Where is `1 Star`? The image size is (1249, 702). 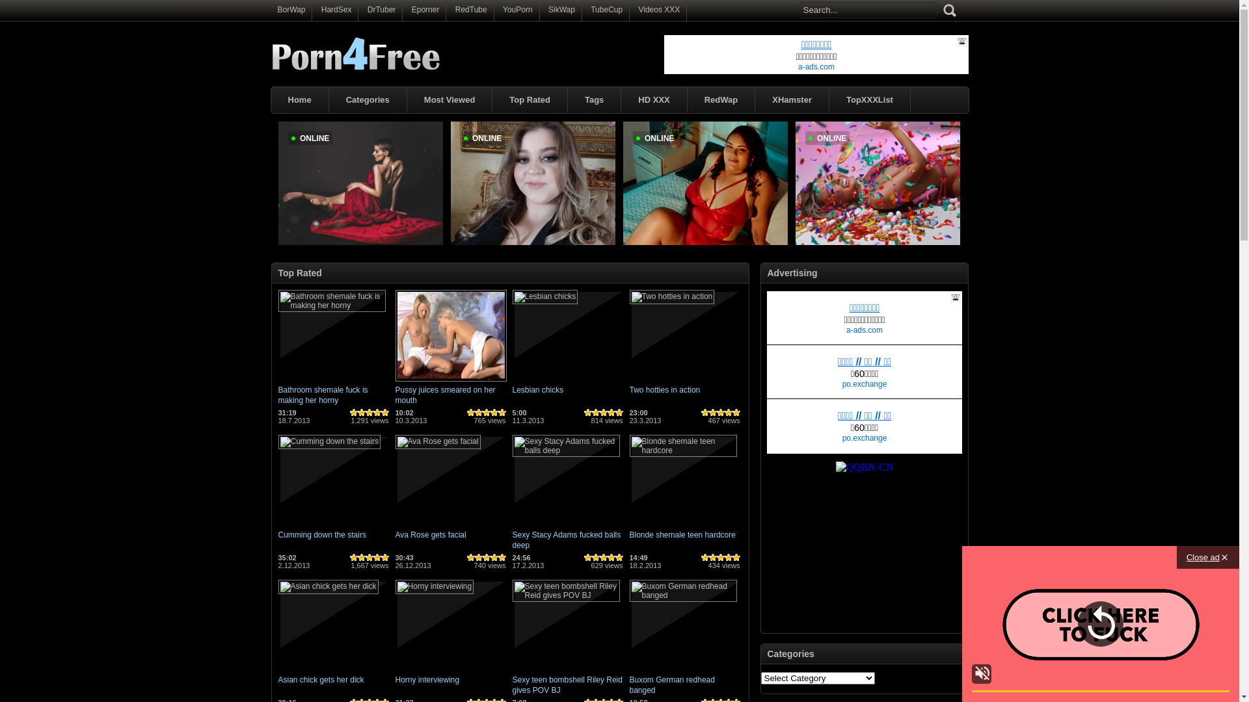
1 Star is located at coordinates (705, 558).